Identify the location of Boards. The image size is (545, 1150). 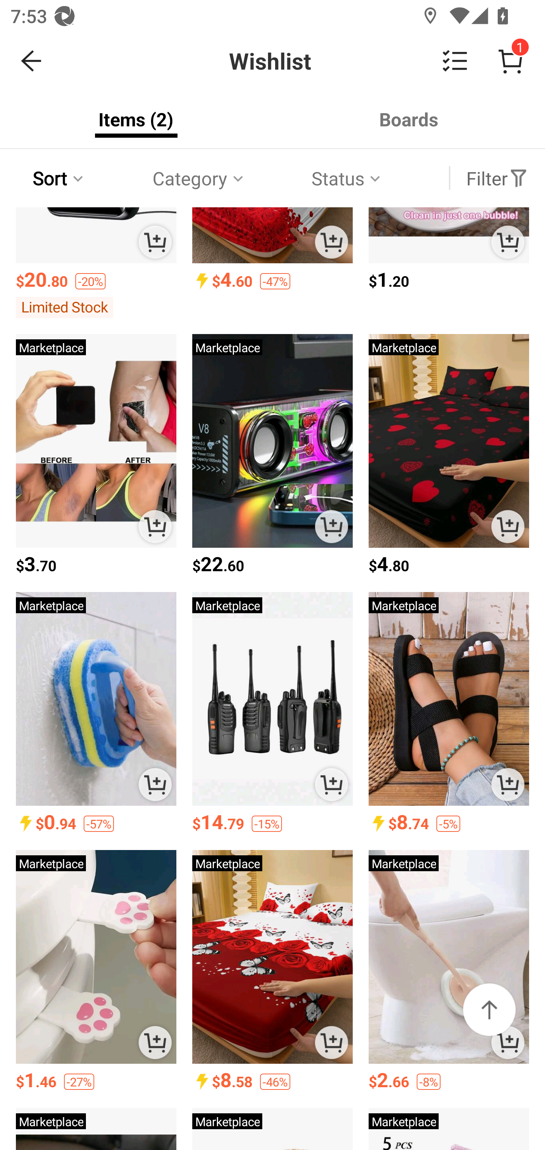
(409, 119).